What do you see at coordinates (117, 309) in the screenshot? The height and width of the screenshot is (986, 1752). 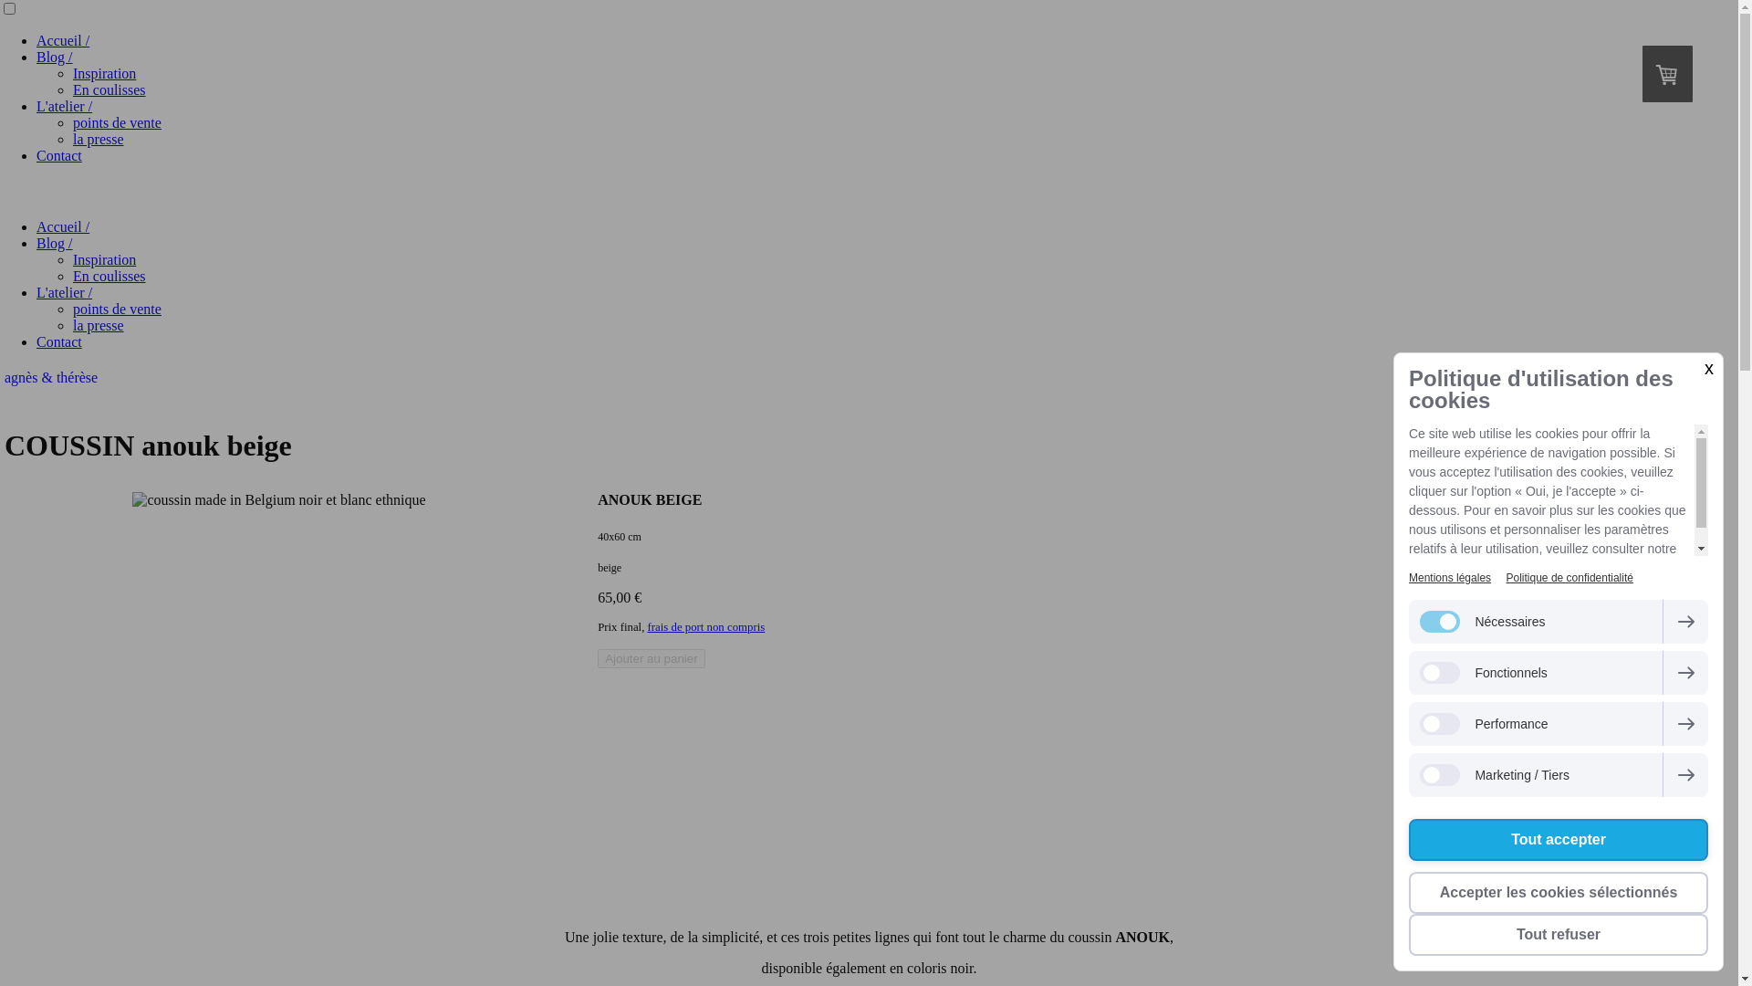 I see `points de vente` at bounding box center [117, 309].